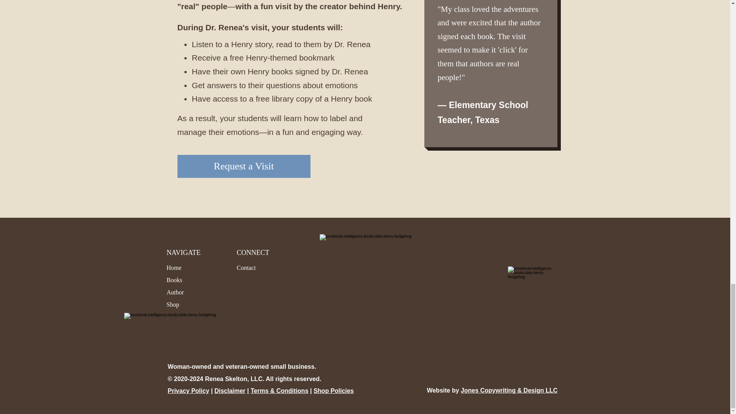  I want to click on Books, so click(174, 280).